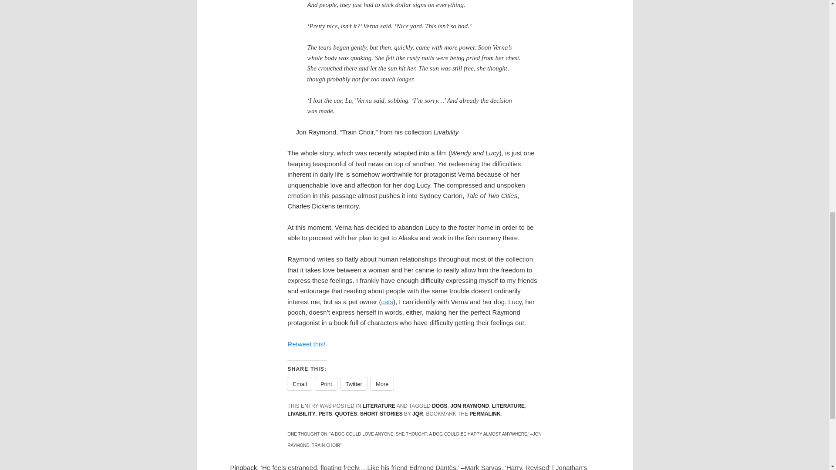  I want to click on JON RAYMOND, so click(469, 406).